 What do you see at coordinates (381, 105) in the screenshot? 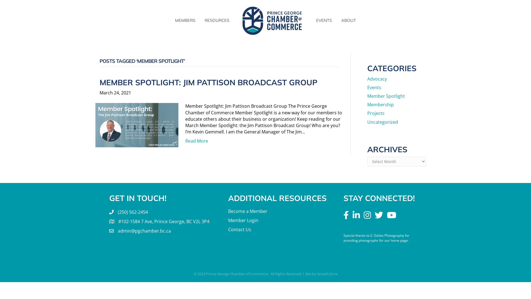
I see `Membership` at bounding box center [381, 105].